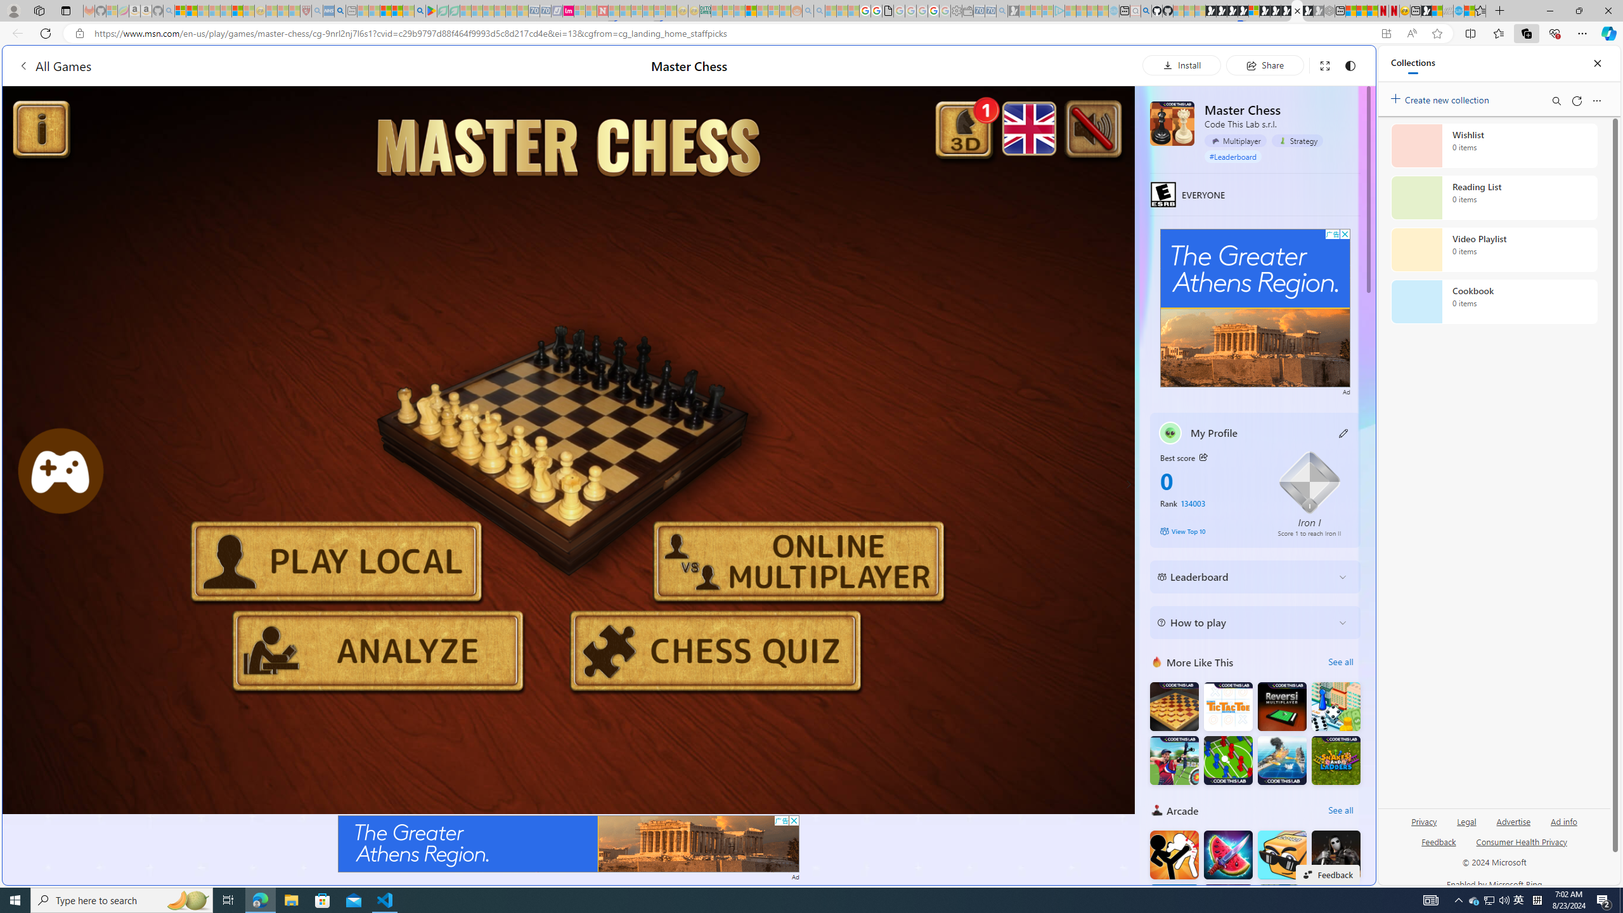  I want to click on Latest Politics News & Archive | Newsweek.com - Sleeping, so click(602, 11).